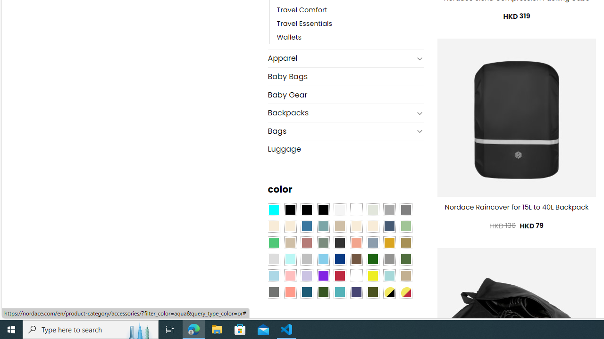  What do you see at coordinates (356, 209) in the screenshot?
I see `Clear` at bounding box center [356, 209].